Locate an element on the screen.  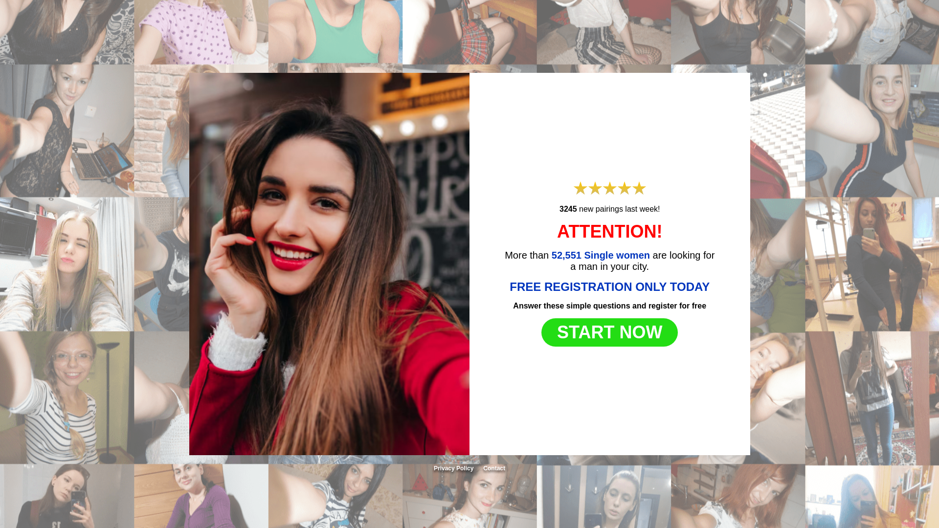
Contact is located at coordinates (494, 468).